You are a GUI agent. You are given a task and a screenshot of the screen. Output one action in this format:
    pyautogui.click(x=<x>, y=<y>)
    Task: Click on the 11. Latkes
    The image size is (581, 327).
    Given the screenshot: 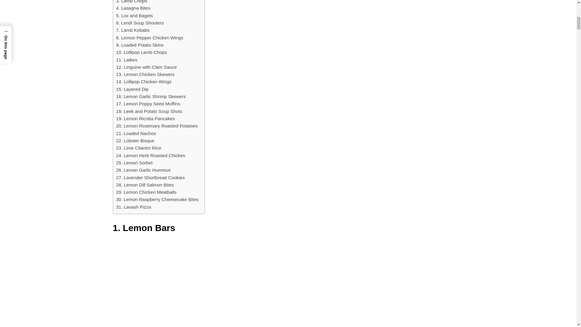 What is the action you would take?
    pyautogui.click(x=126, y=60)
    